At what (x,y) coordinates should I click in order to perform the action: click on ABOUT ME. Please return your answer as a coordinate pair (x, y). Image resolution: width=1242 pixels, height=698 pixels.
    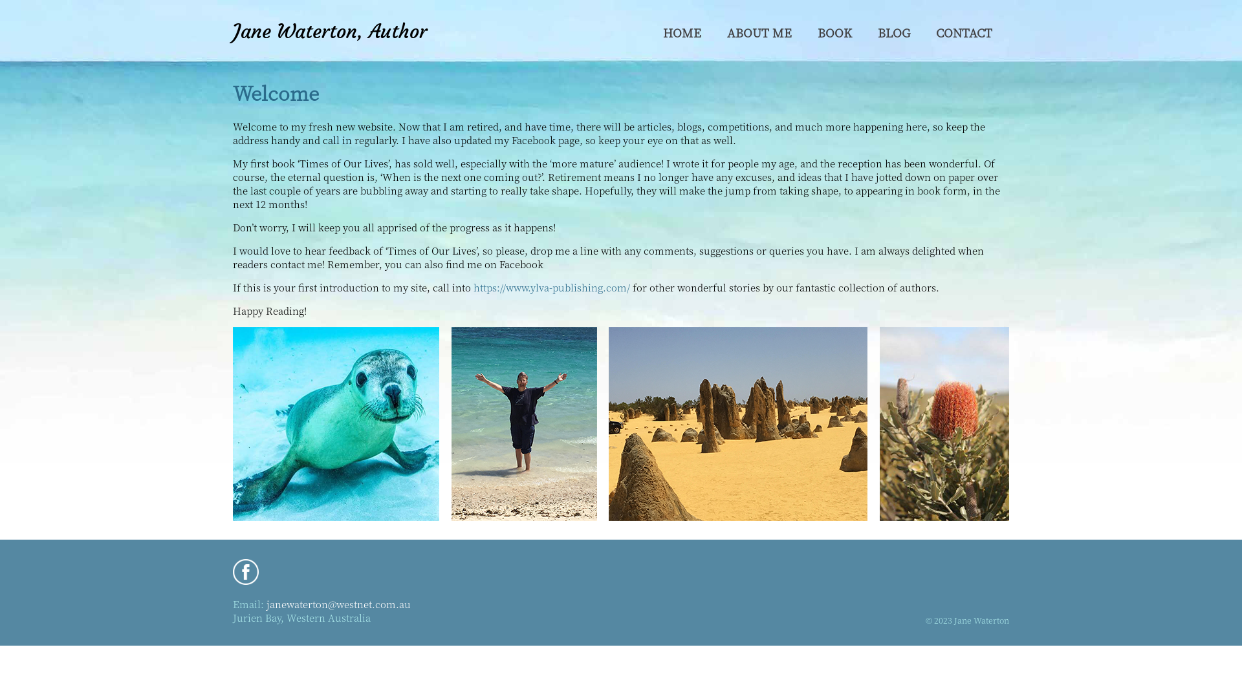
    Looking at the image, I should click on (759, 32).